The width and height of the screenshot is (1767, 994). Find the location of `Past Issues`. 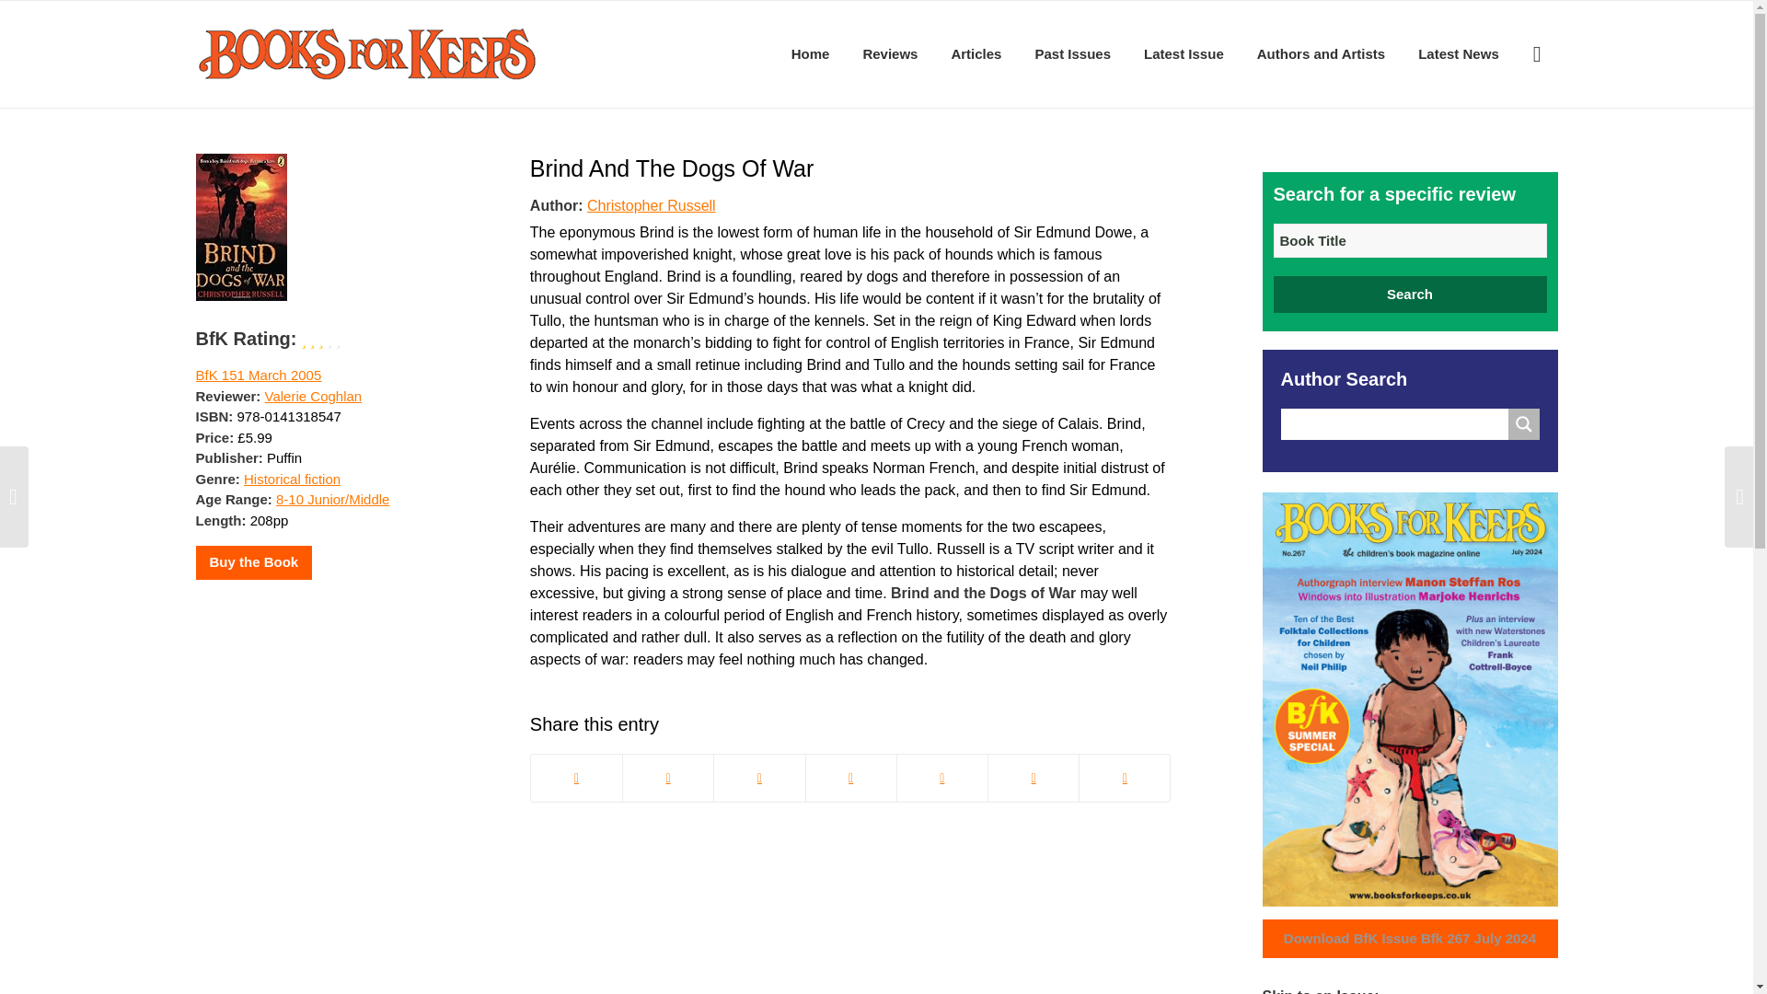

Past Issues is located at coordinates (1071, 53).